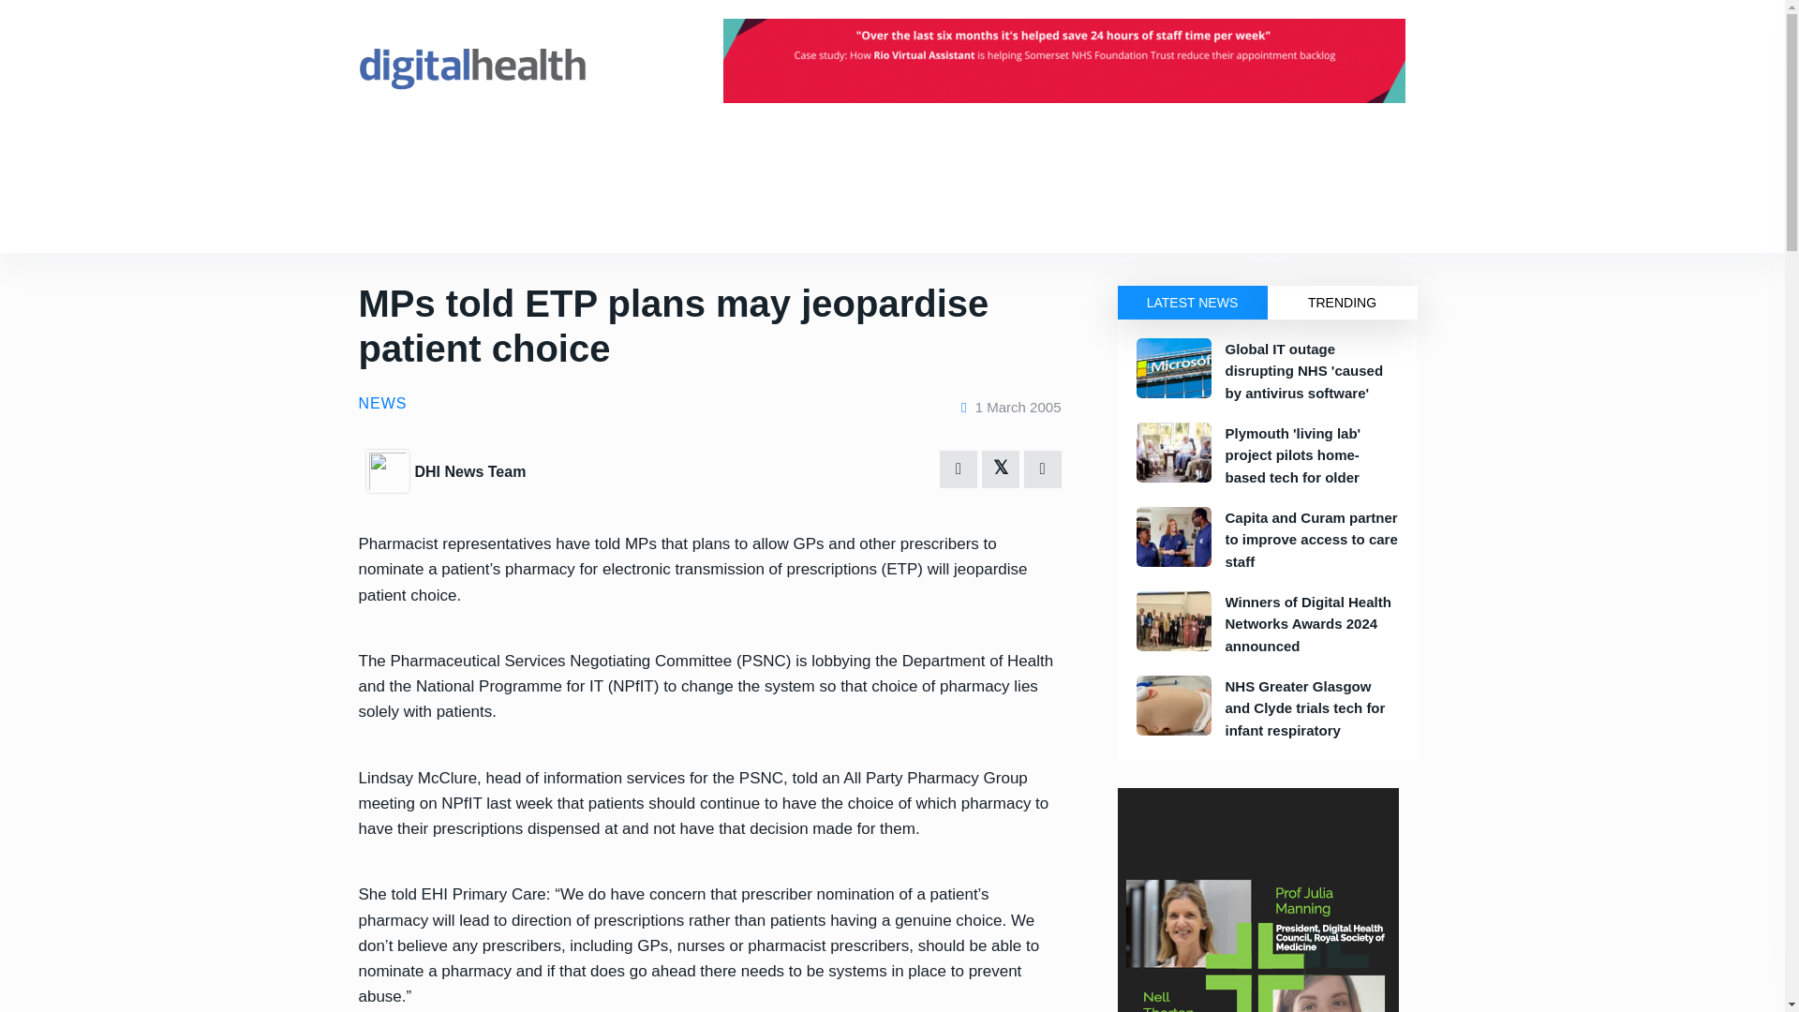  Describe the element at coordinates (734, 154) in the screenshot. I see `About Us` at that location.